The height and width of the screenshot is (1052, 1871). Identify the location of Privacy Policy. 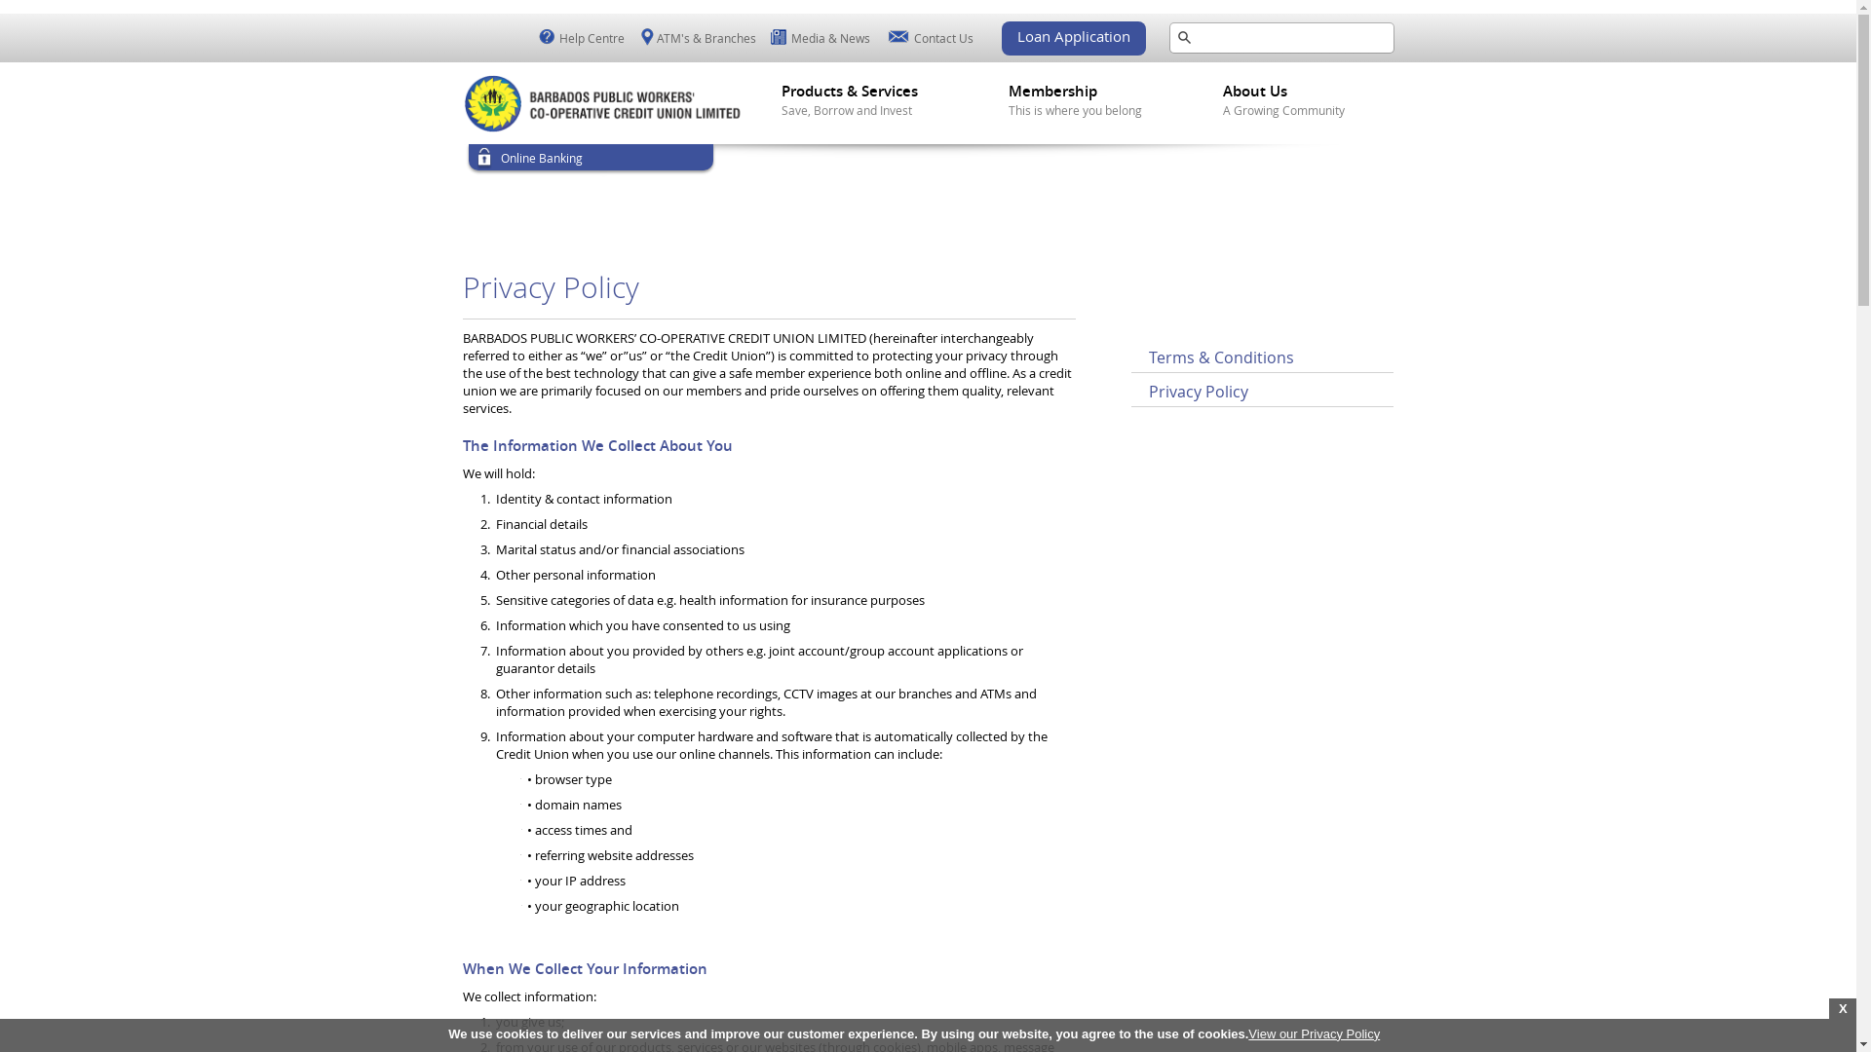
(1198, 392).